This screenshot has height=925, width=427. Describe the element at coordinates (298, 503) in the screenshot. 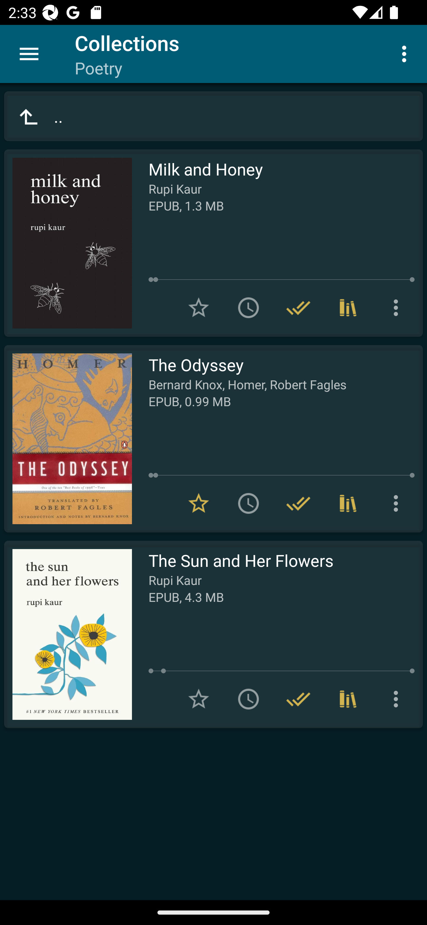

I see `Remove from Have read` at that location.